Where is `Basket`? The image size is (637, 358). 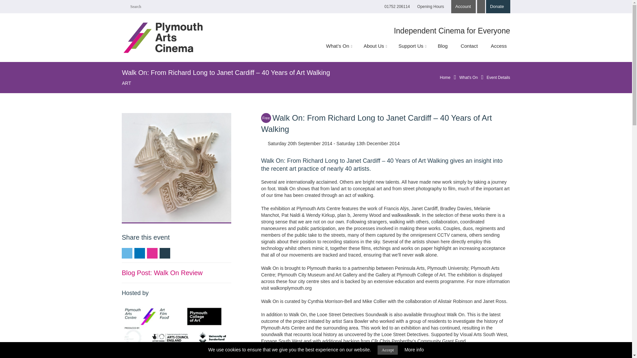 Basket is located at coordinates (481, 7).